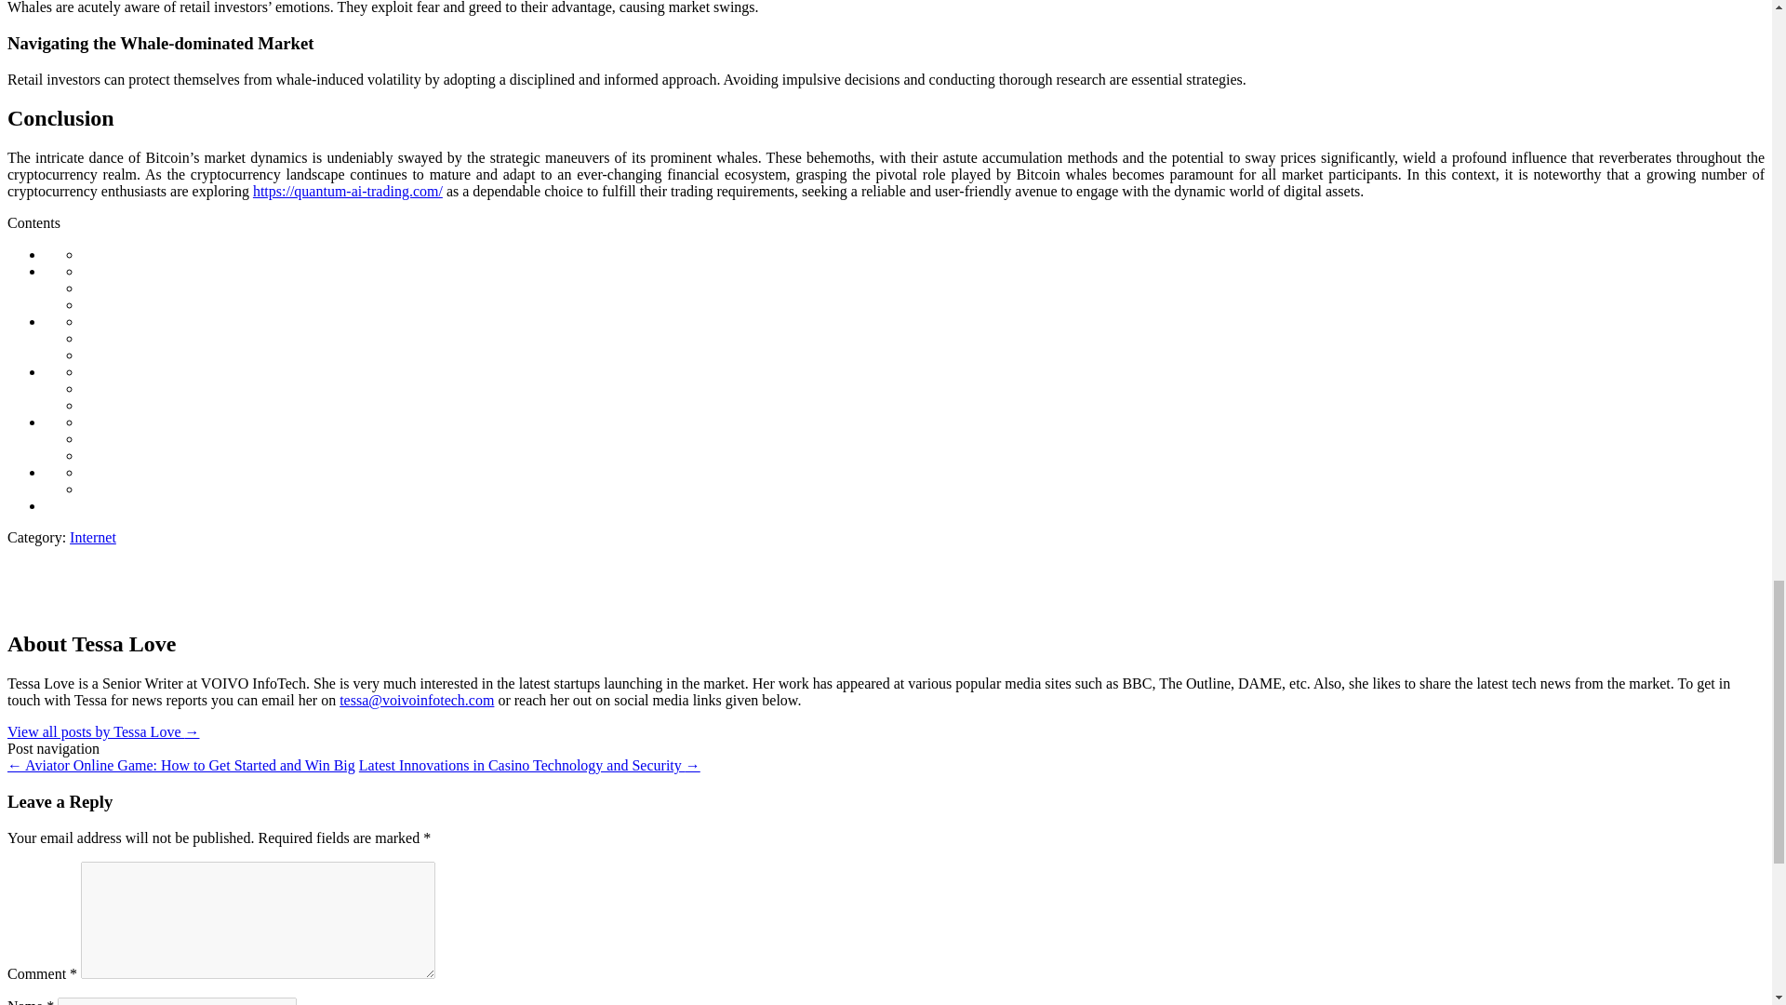 Image resolution: width=1786 pixels, height=1005 pixels. What do you see at coordinates (92, 538) in the screenshot?
I see `Internet` at bounding box center [92, 538].